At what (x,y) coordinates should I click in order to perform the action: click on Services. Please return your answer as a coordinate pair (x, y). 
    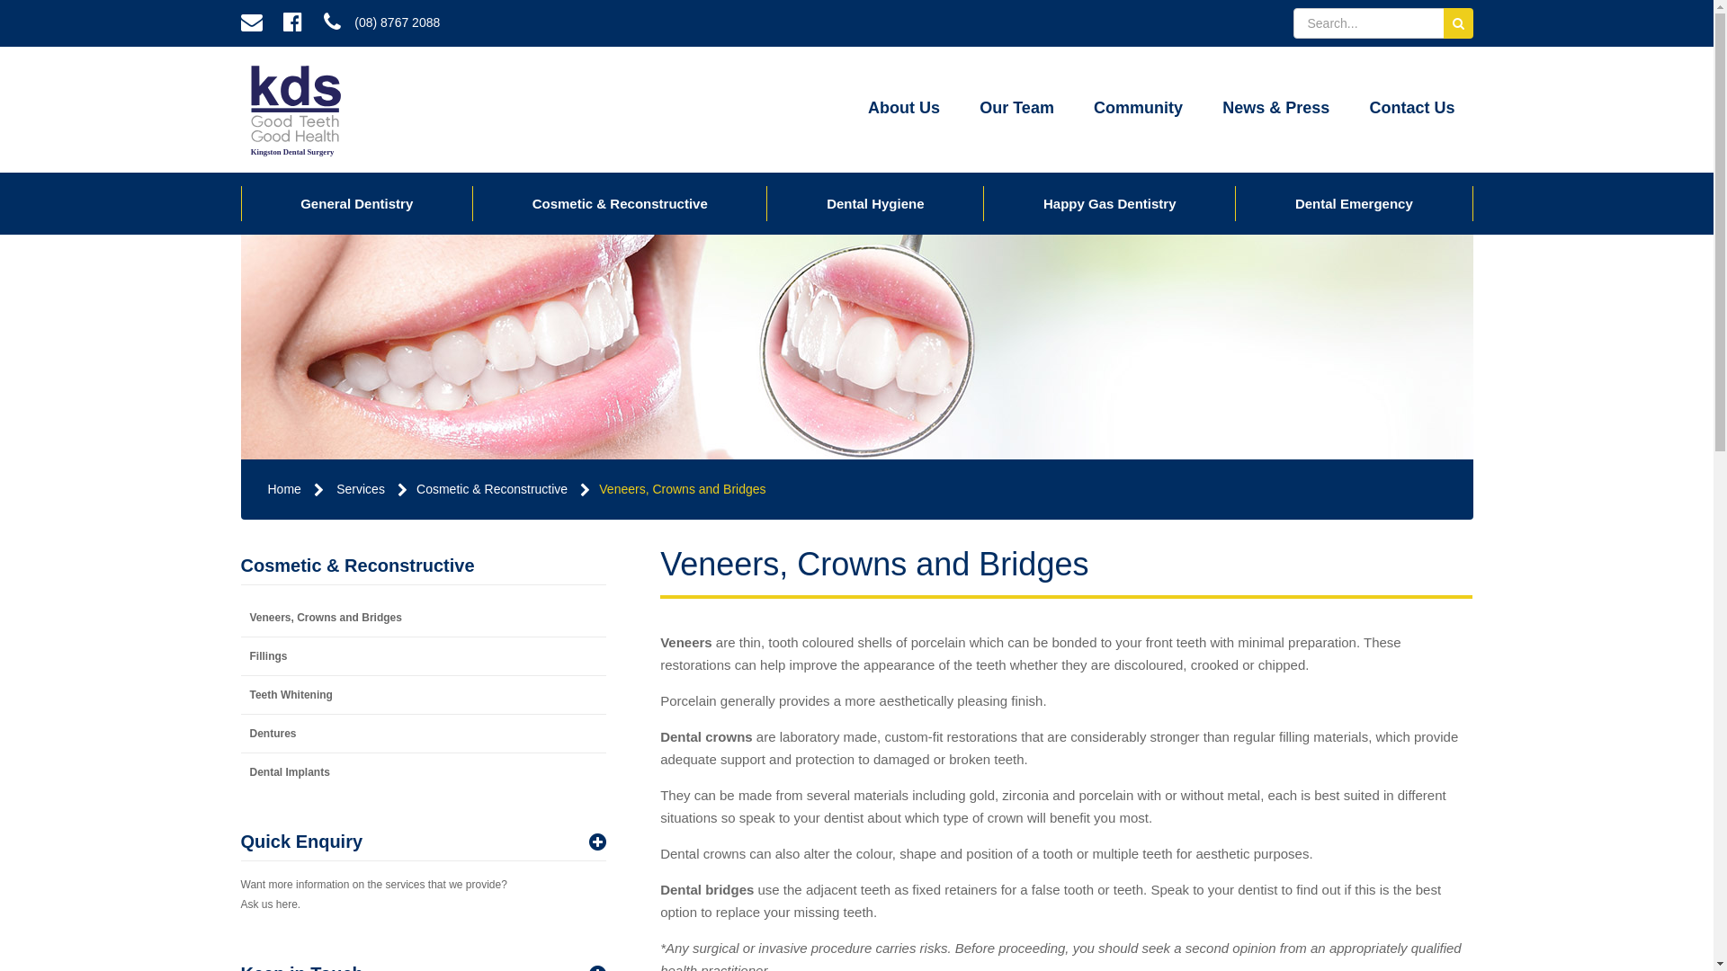
    Looking at the image, I should click on (361, 489).